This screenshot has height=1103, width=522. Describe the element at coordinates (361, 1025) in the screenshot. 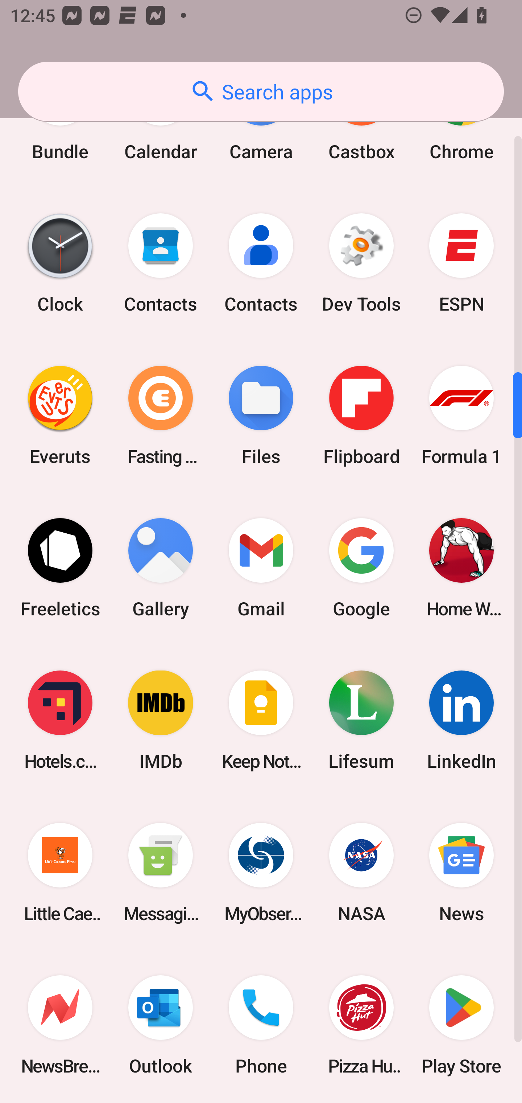

I see `Pizza Hut HK & Macau` at that location.